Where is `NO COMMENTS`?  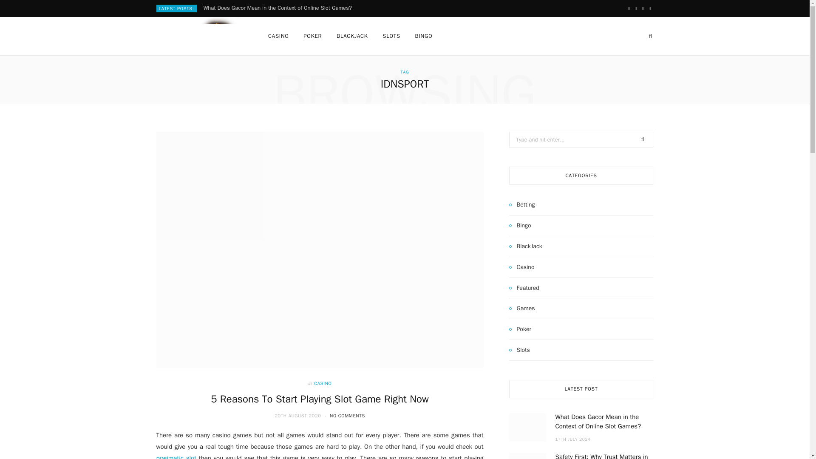 NO COMMENTS is located at coordinates (347, 415).